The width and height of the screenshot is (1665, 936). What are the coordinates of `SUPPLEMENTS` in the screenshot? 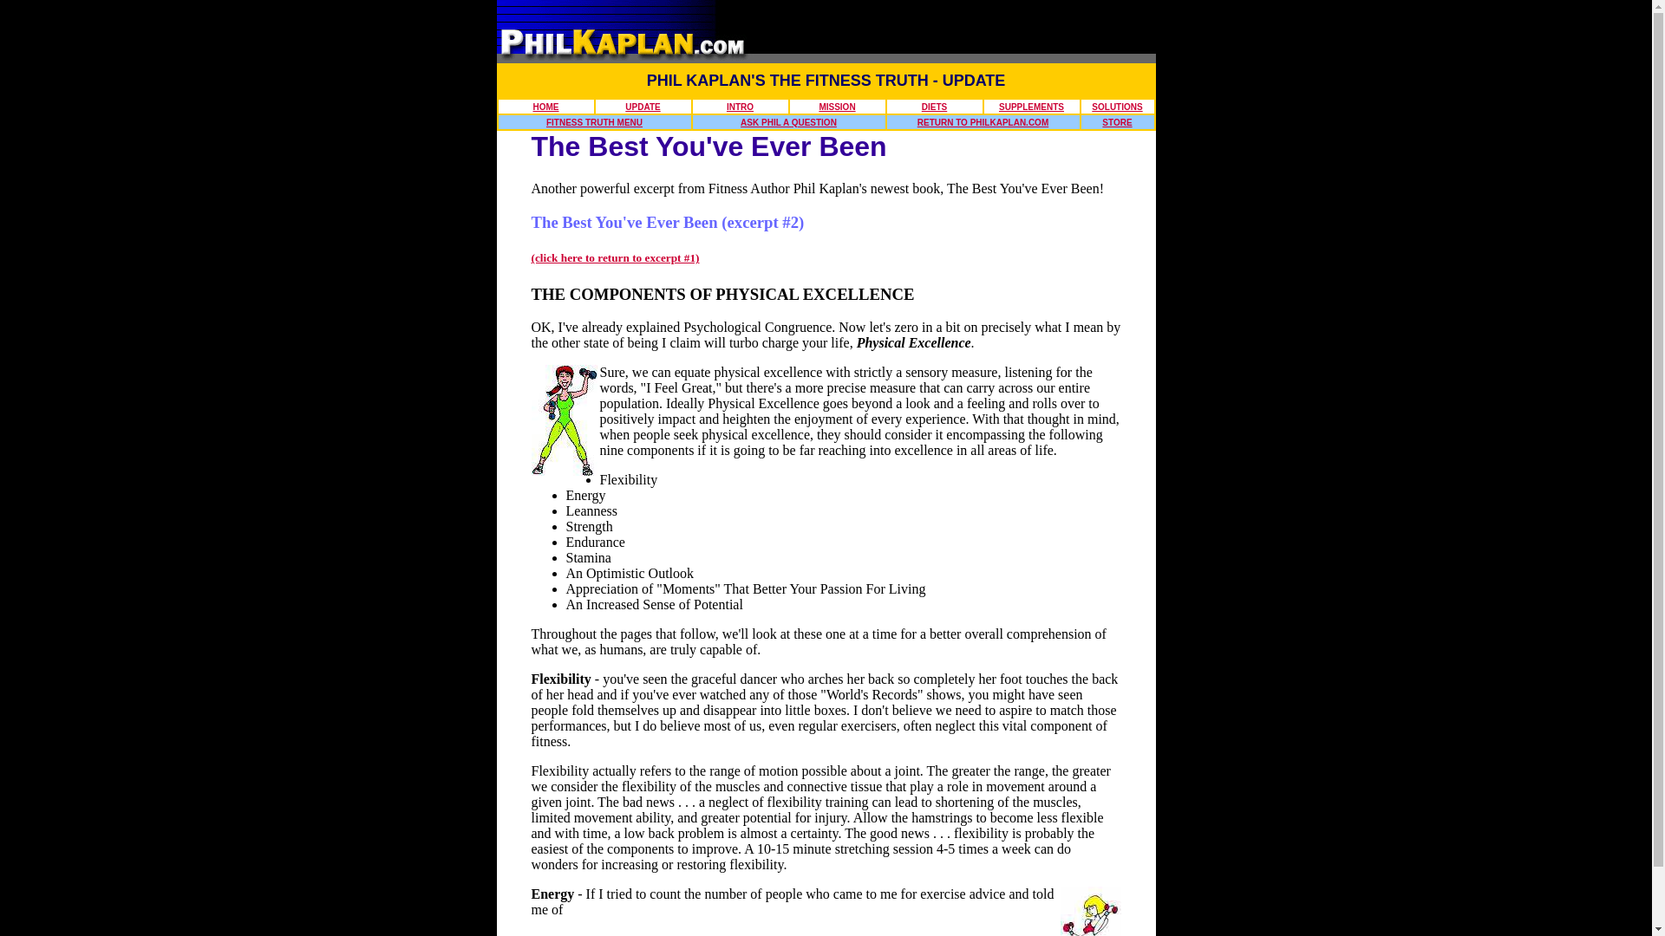 It's located at (1031, 106).